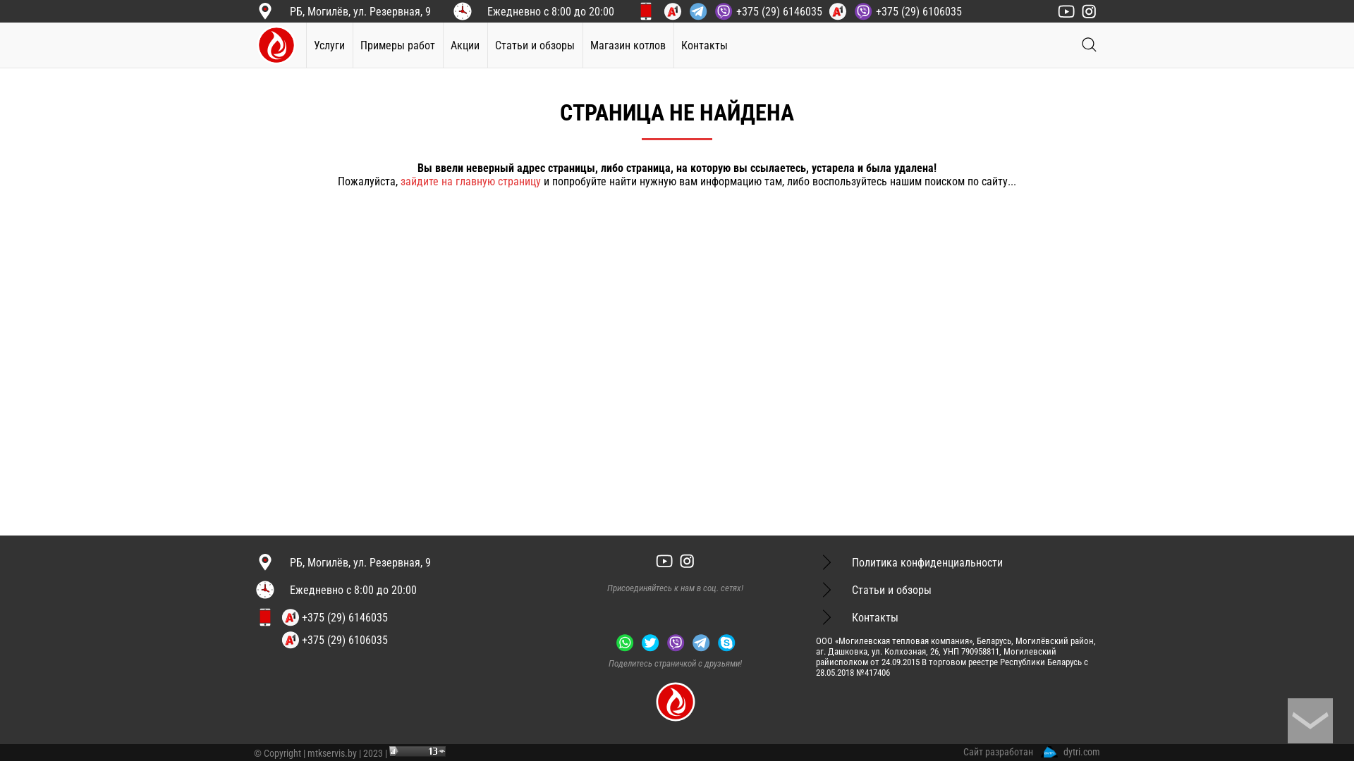 The width and height of the screenshot is (1354, 761). Describe the element at coordinates (334, 617) in the screenshot. I see `+375 (29) 6146035` at that location.